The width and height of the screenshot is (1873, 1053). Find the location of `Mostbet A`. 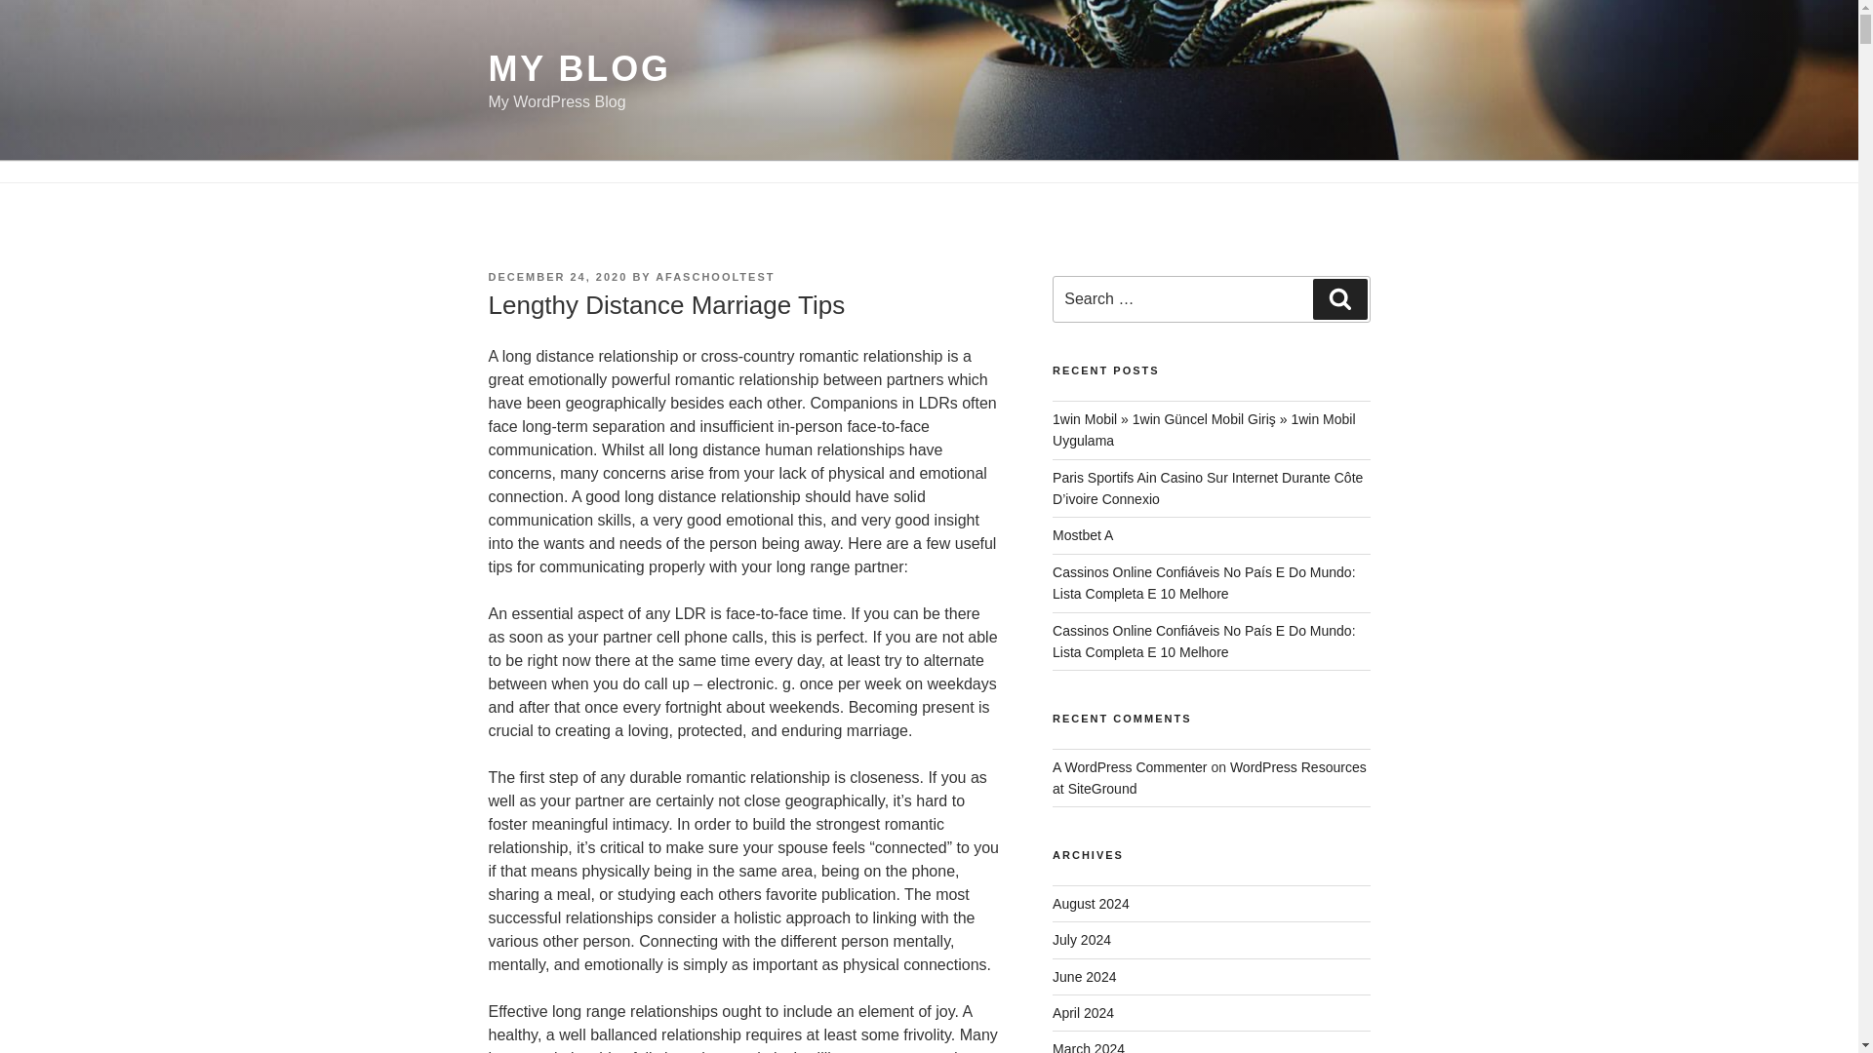

Mostbet A is located at coordinates (1083, 535).